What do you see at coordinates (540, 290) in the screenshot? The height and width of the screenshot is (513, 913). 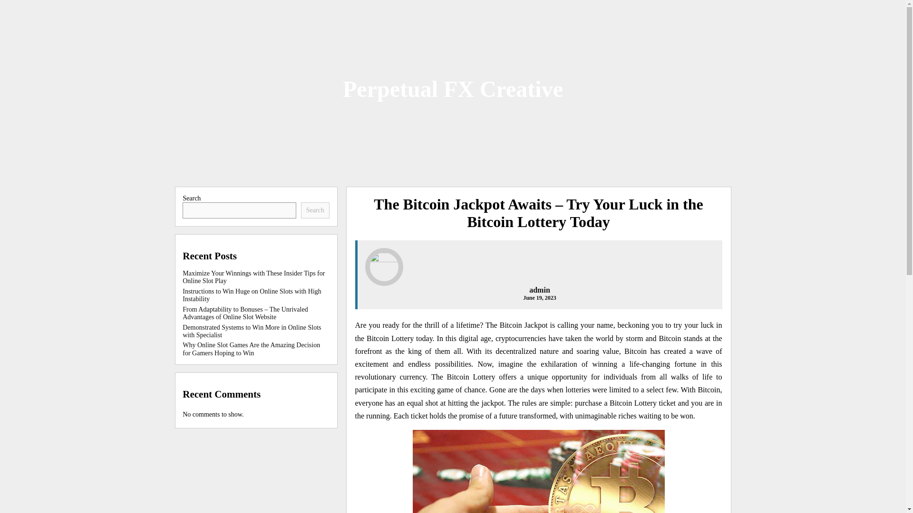 I see `admin` at bounding box center [540, 290].